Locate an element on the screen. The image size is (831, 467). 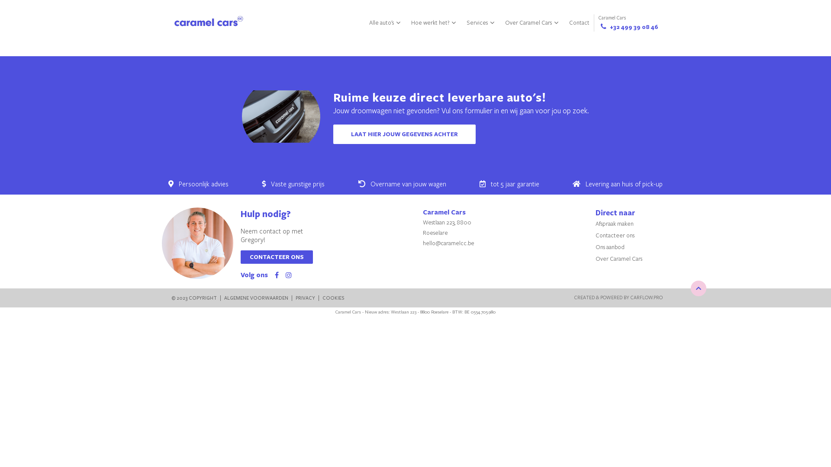
Hoe werkt het? is located at coordinates (435, 22).